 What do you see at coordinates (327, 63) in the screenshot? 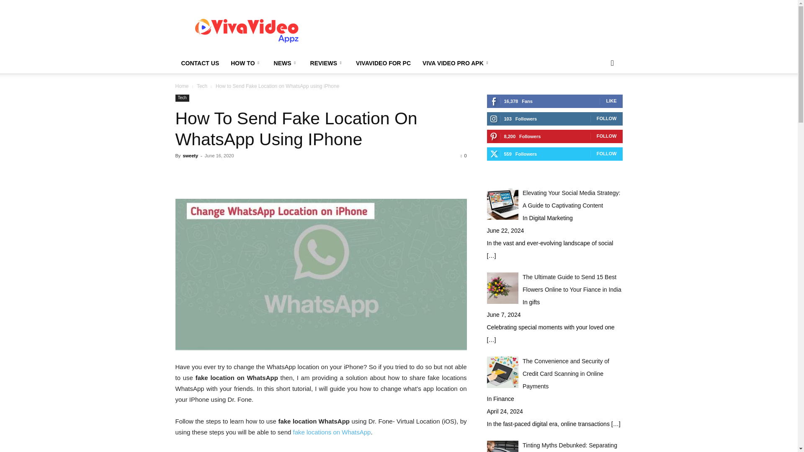
I see `REVIEWS` at bounding box center [327, 63].